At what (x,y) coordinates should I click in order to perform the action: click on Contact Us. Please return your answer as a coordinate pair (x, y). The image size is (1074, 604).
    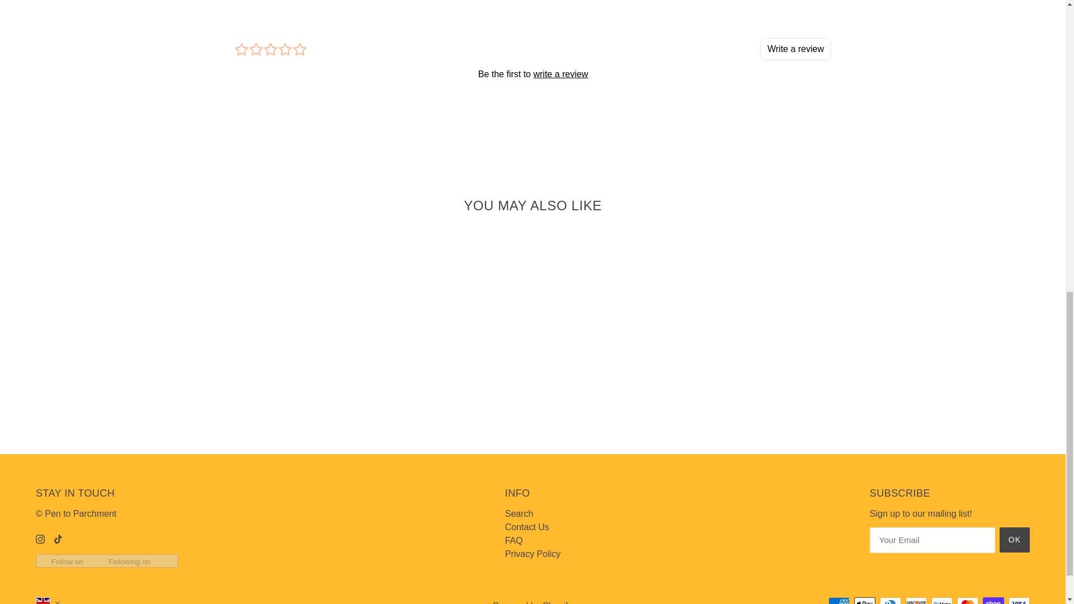
    Looking at the image, I should click on (527, 527).